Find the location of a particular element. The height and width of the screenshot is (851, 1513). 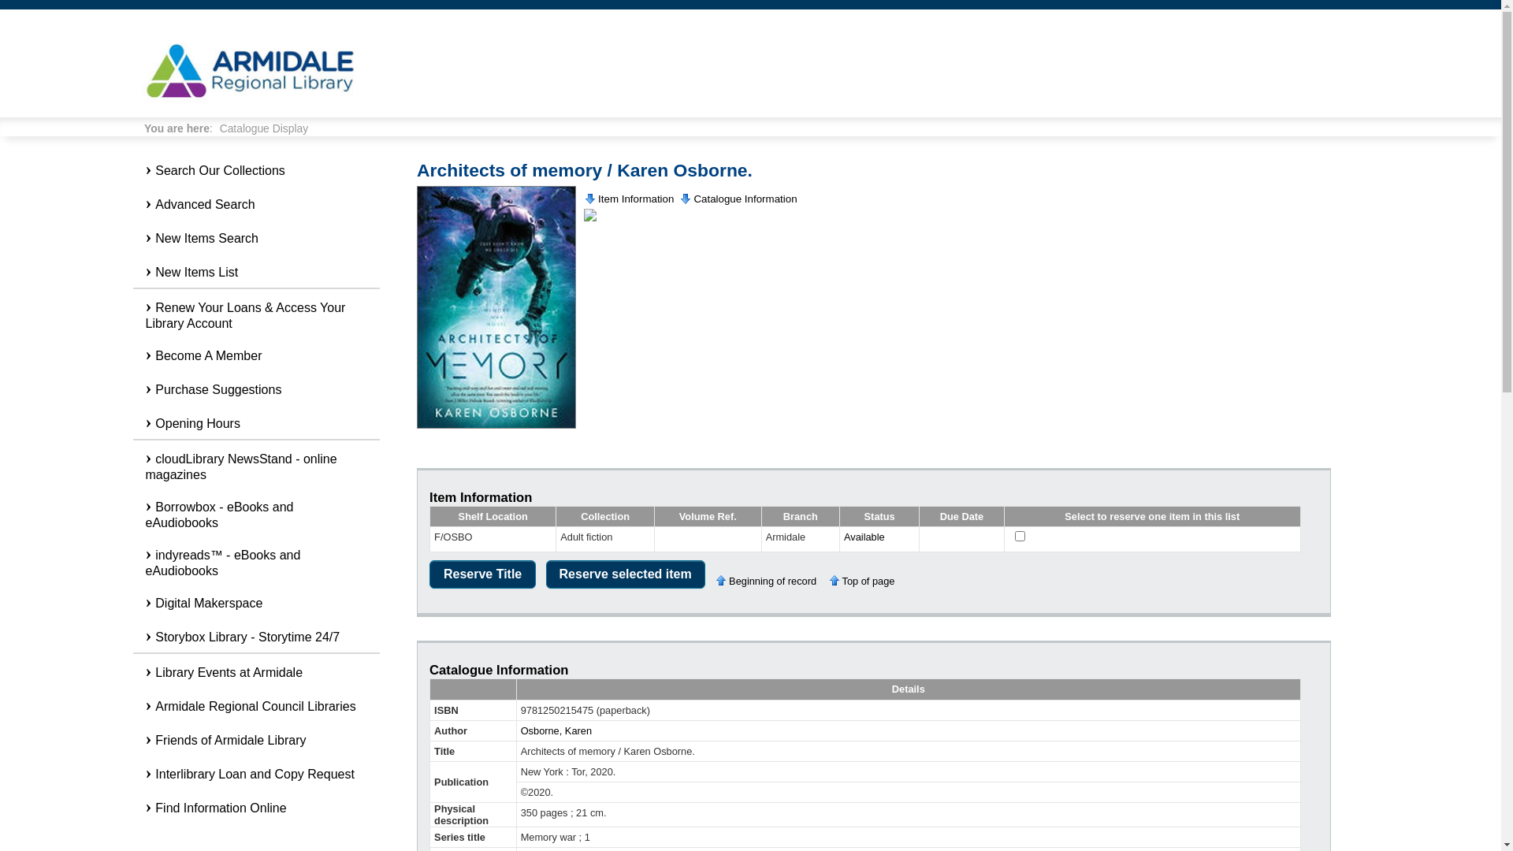

Item Information is located at coordinates (630, 199).